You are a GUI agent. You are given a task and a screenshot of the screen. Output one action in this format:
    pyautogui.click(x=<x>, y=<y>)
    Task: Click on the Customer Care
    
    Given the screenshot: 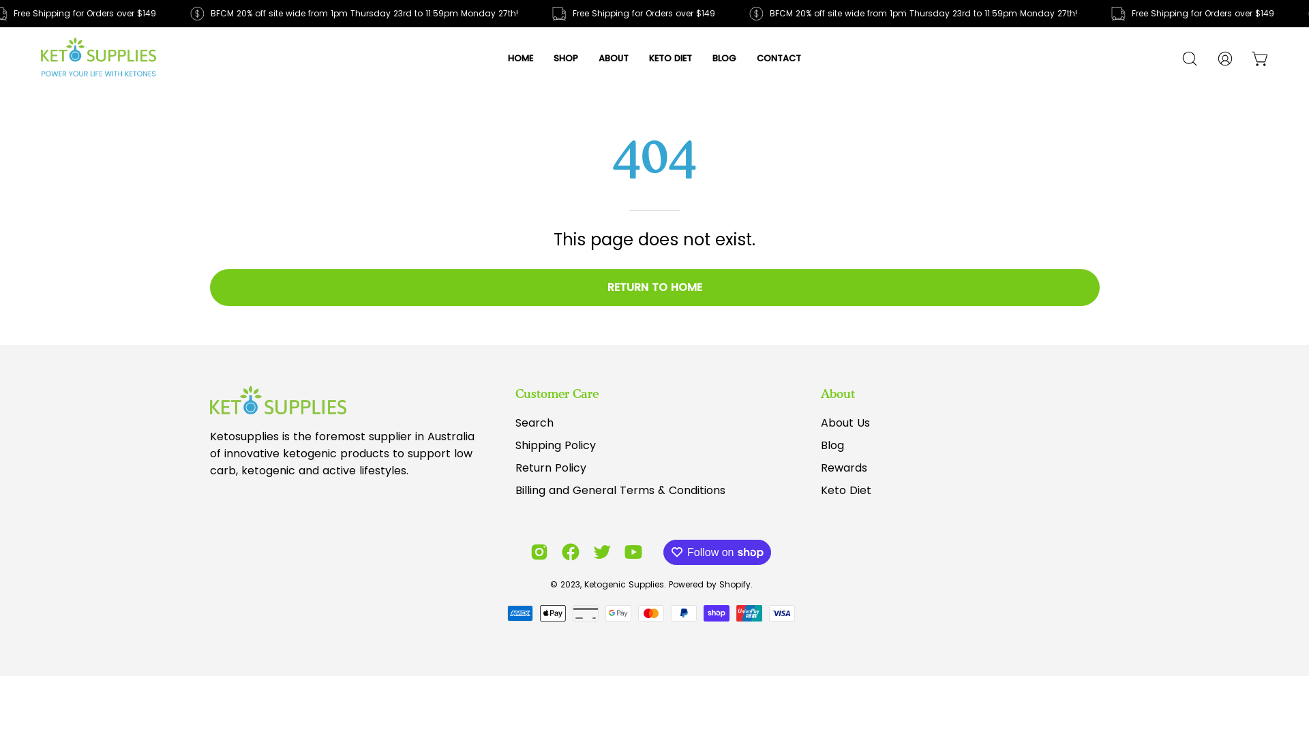 What is the action you would take?
    pyautogui.click(x=557, y=393)
    